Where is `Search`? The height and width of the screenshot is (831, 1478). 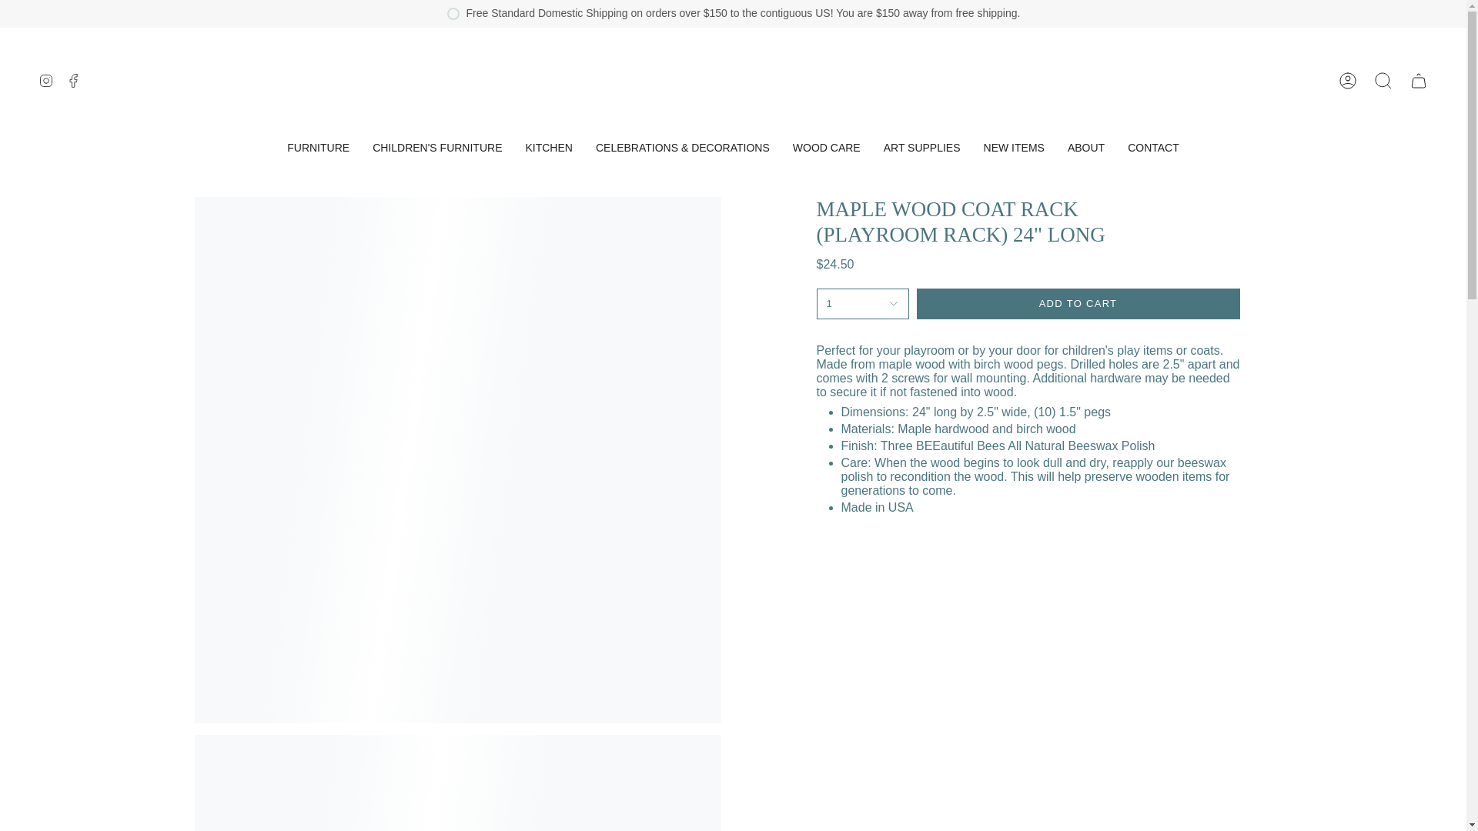
Search is located at coordinates (1383, 80).